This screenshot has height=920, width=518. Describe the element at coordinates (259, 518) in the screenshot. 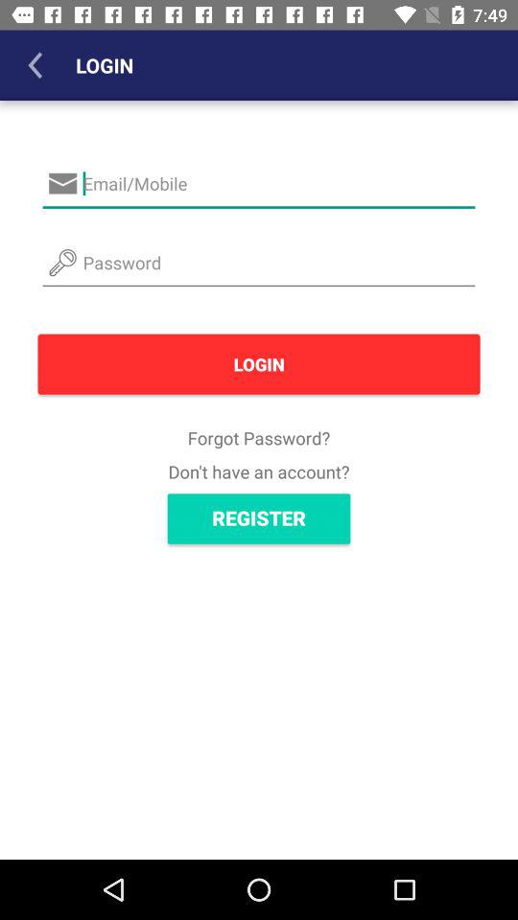

I see `press the item below don t have icon` at that location.